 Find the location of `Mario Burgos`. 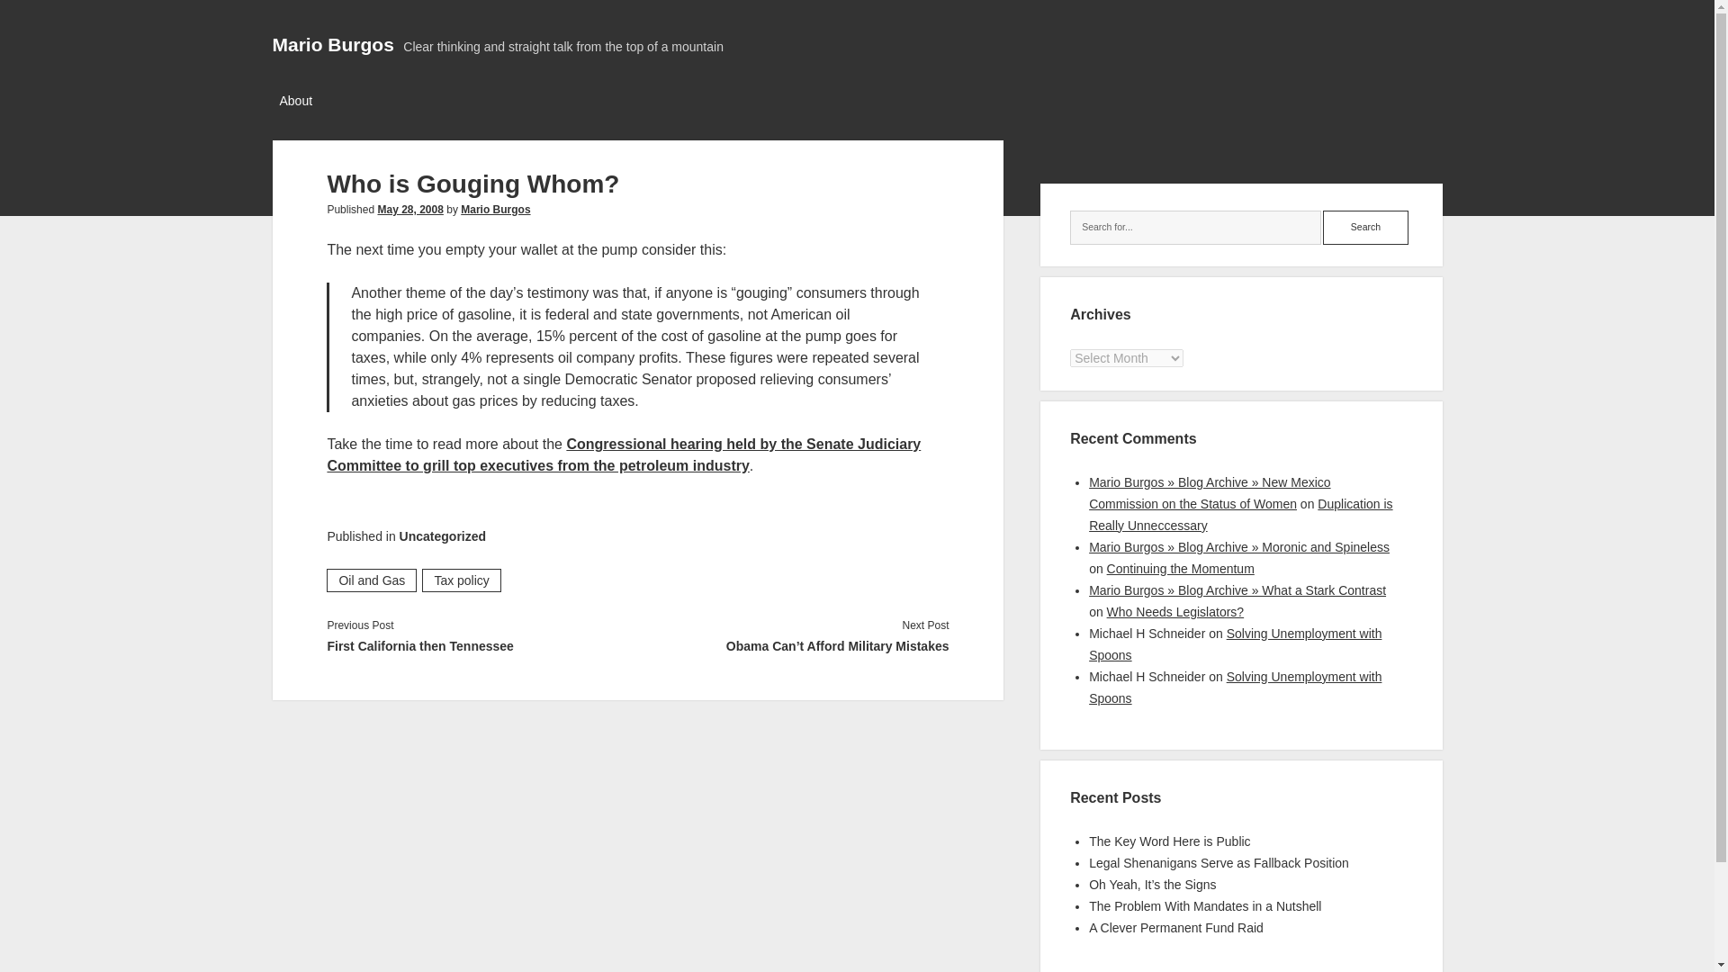

Mario Burgos is located at coordinates (495, 209).